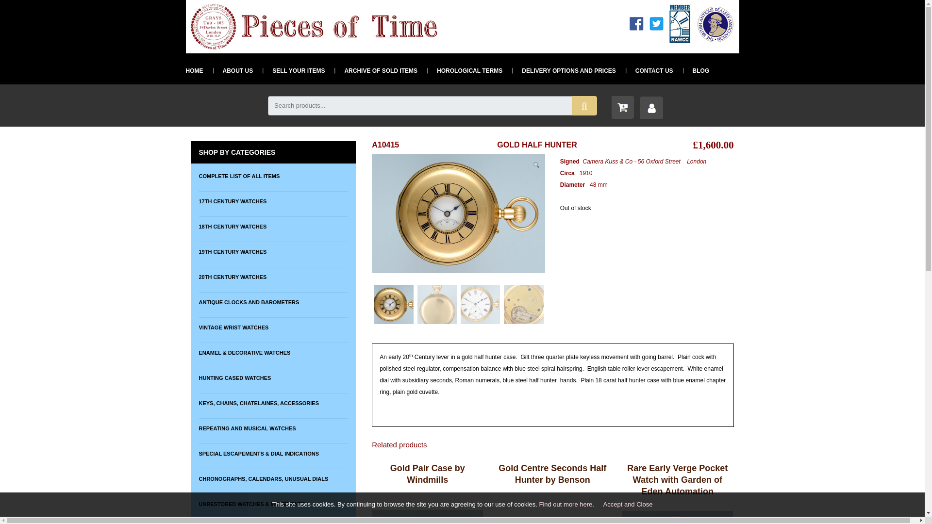 Image resolution: width=932 pixels, height=524 pixels. I want to click on HOME, so click(194, 70).